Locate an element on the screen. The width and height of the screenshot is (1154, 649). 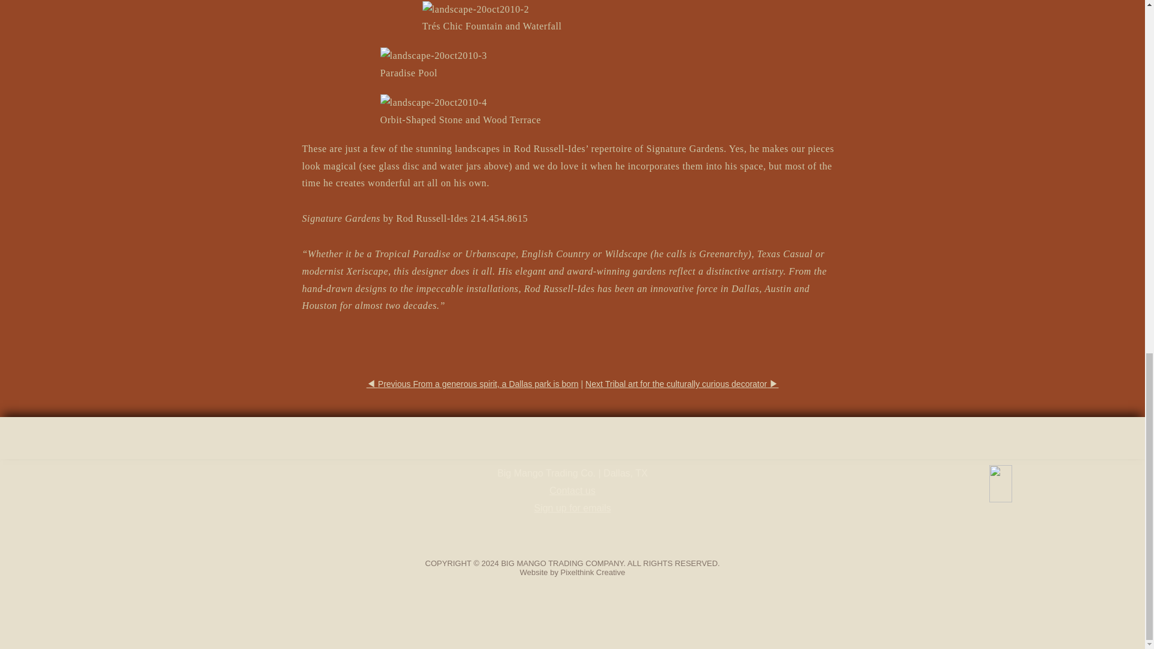
Sign up for emails is located at coordinates (572, 508).